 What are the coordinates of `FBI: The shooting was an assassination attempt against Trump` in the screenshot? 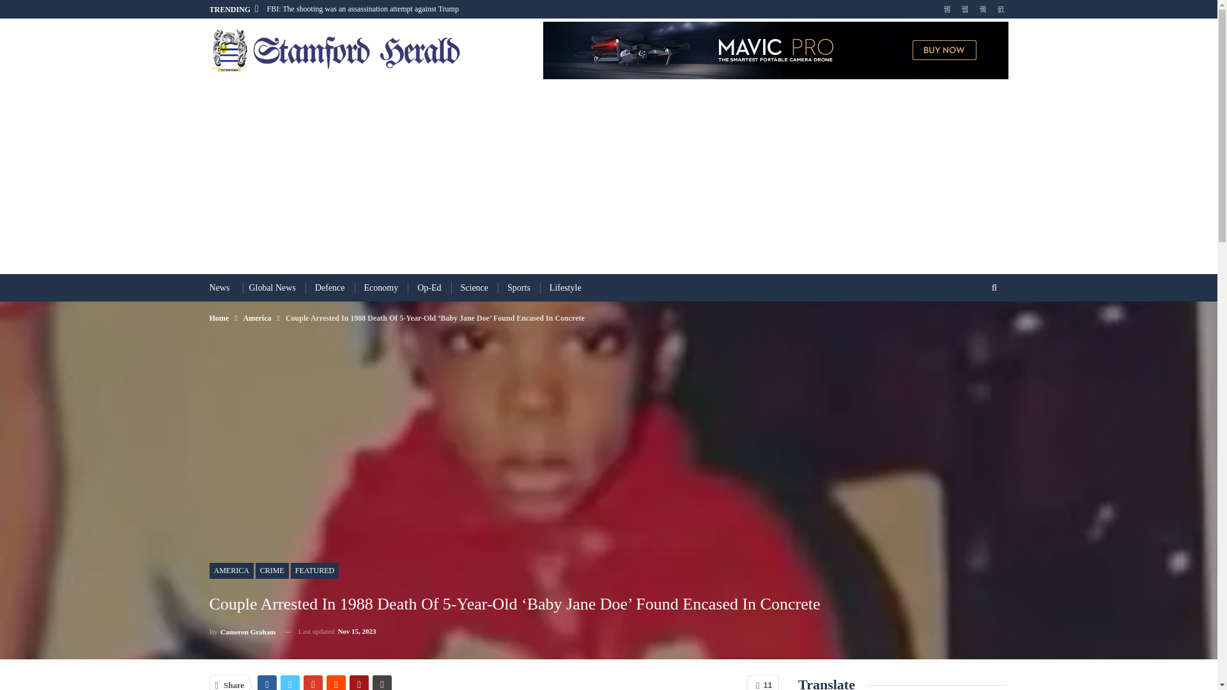 It's located at (363, 8).